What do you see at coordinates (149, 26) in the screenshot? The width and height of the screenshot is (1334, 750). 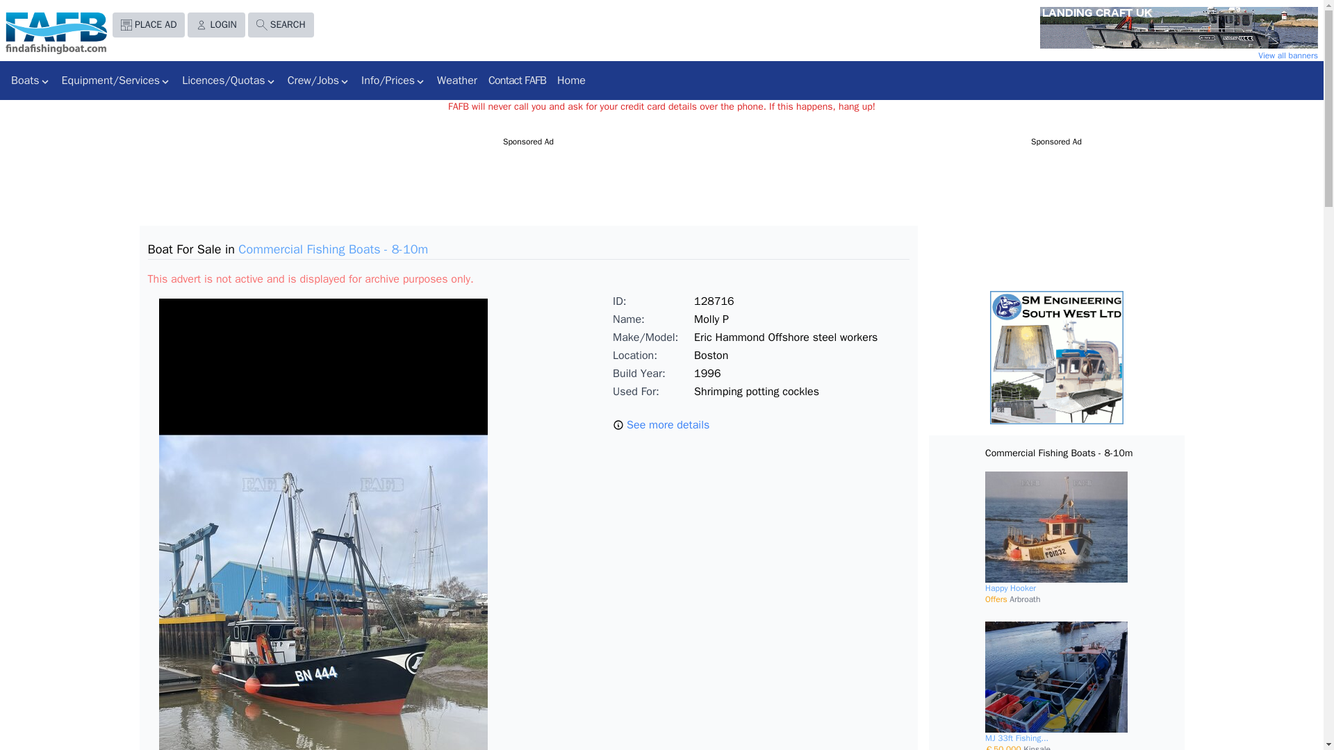 I see `PLACE AD` at bounding box center [149, 26].